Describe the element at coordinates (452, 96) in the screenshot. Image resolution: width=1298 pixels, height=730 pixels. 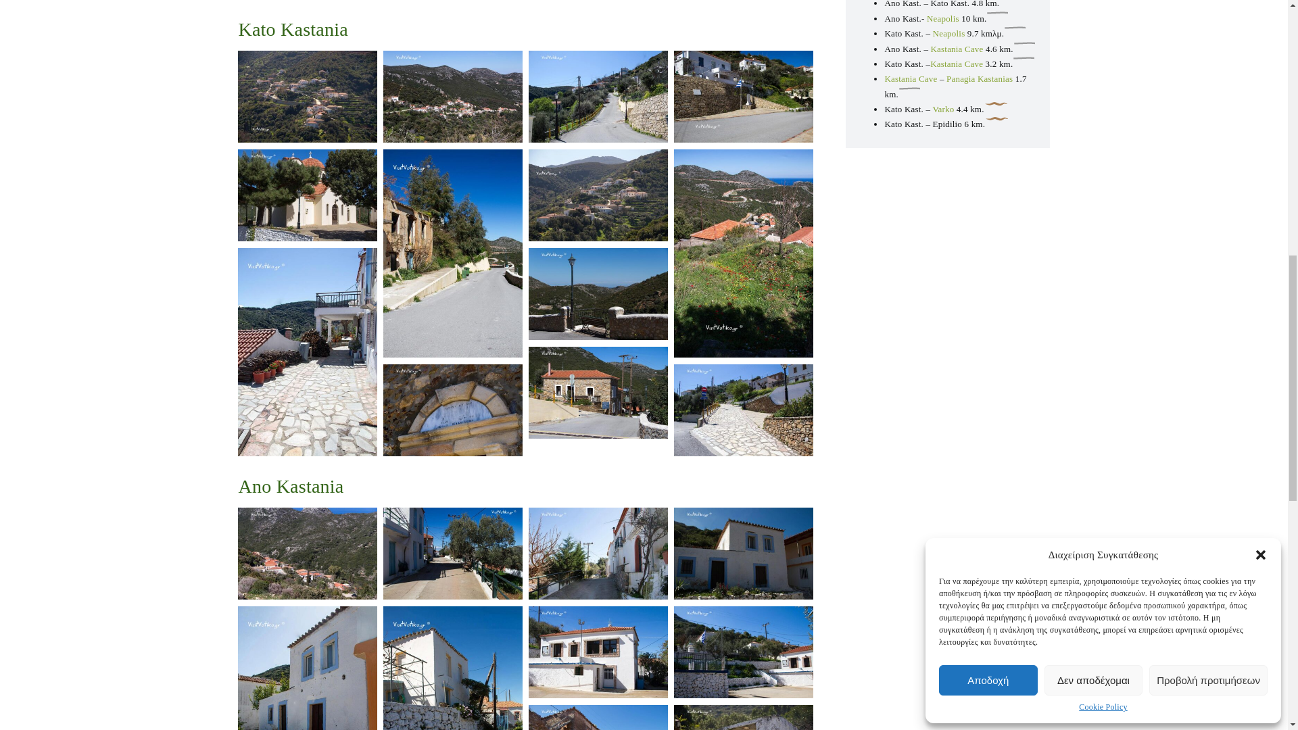
I see `KatoKastanea01` at that location.